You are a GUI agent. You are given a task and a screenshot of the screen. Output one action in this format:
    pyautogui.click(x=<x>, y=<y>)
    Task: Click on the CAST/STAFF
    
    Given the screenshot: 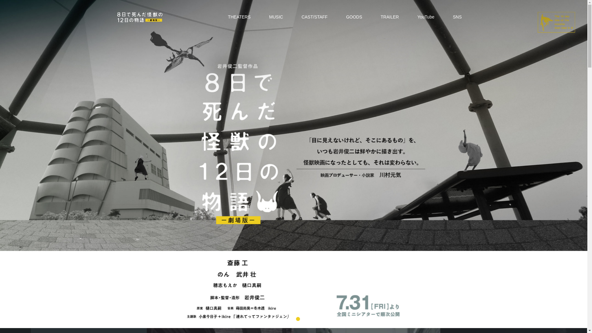 What is the action you would take?
    pyautogui.click(x=314, y=17)
    